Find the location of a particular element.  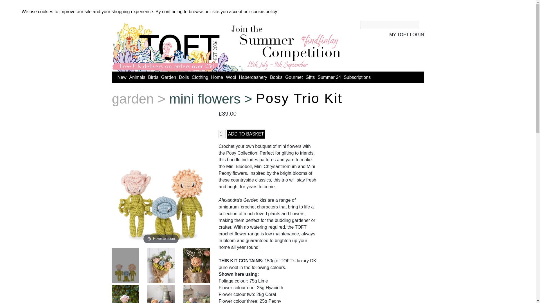

new is located at coordinates (122, 77).